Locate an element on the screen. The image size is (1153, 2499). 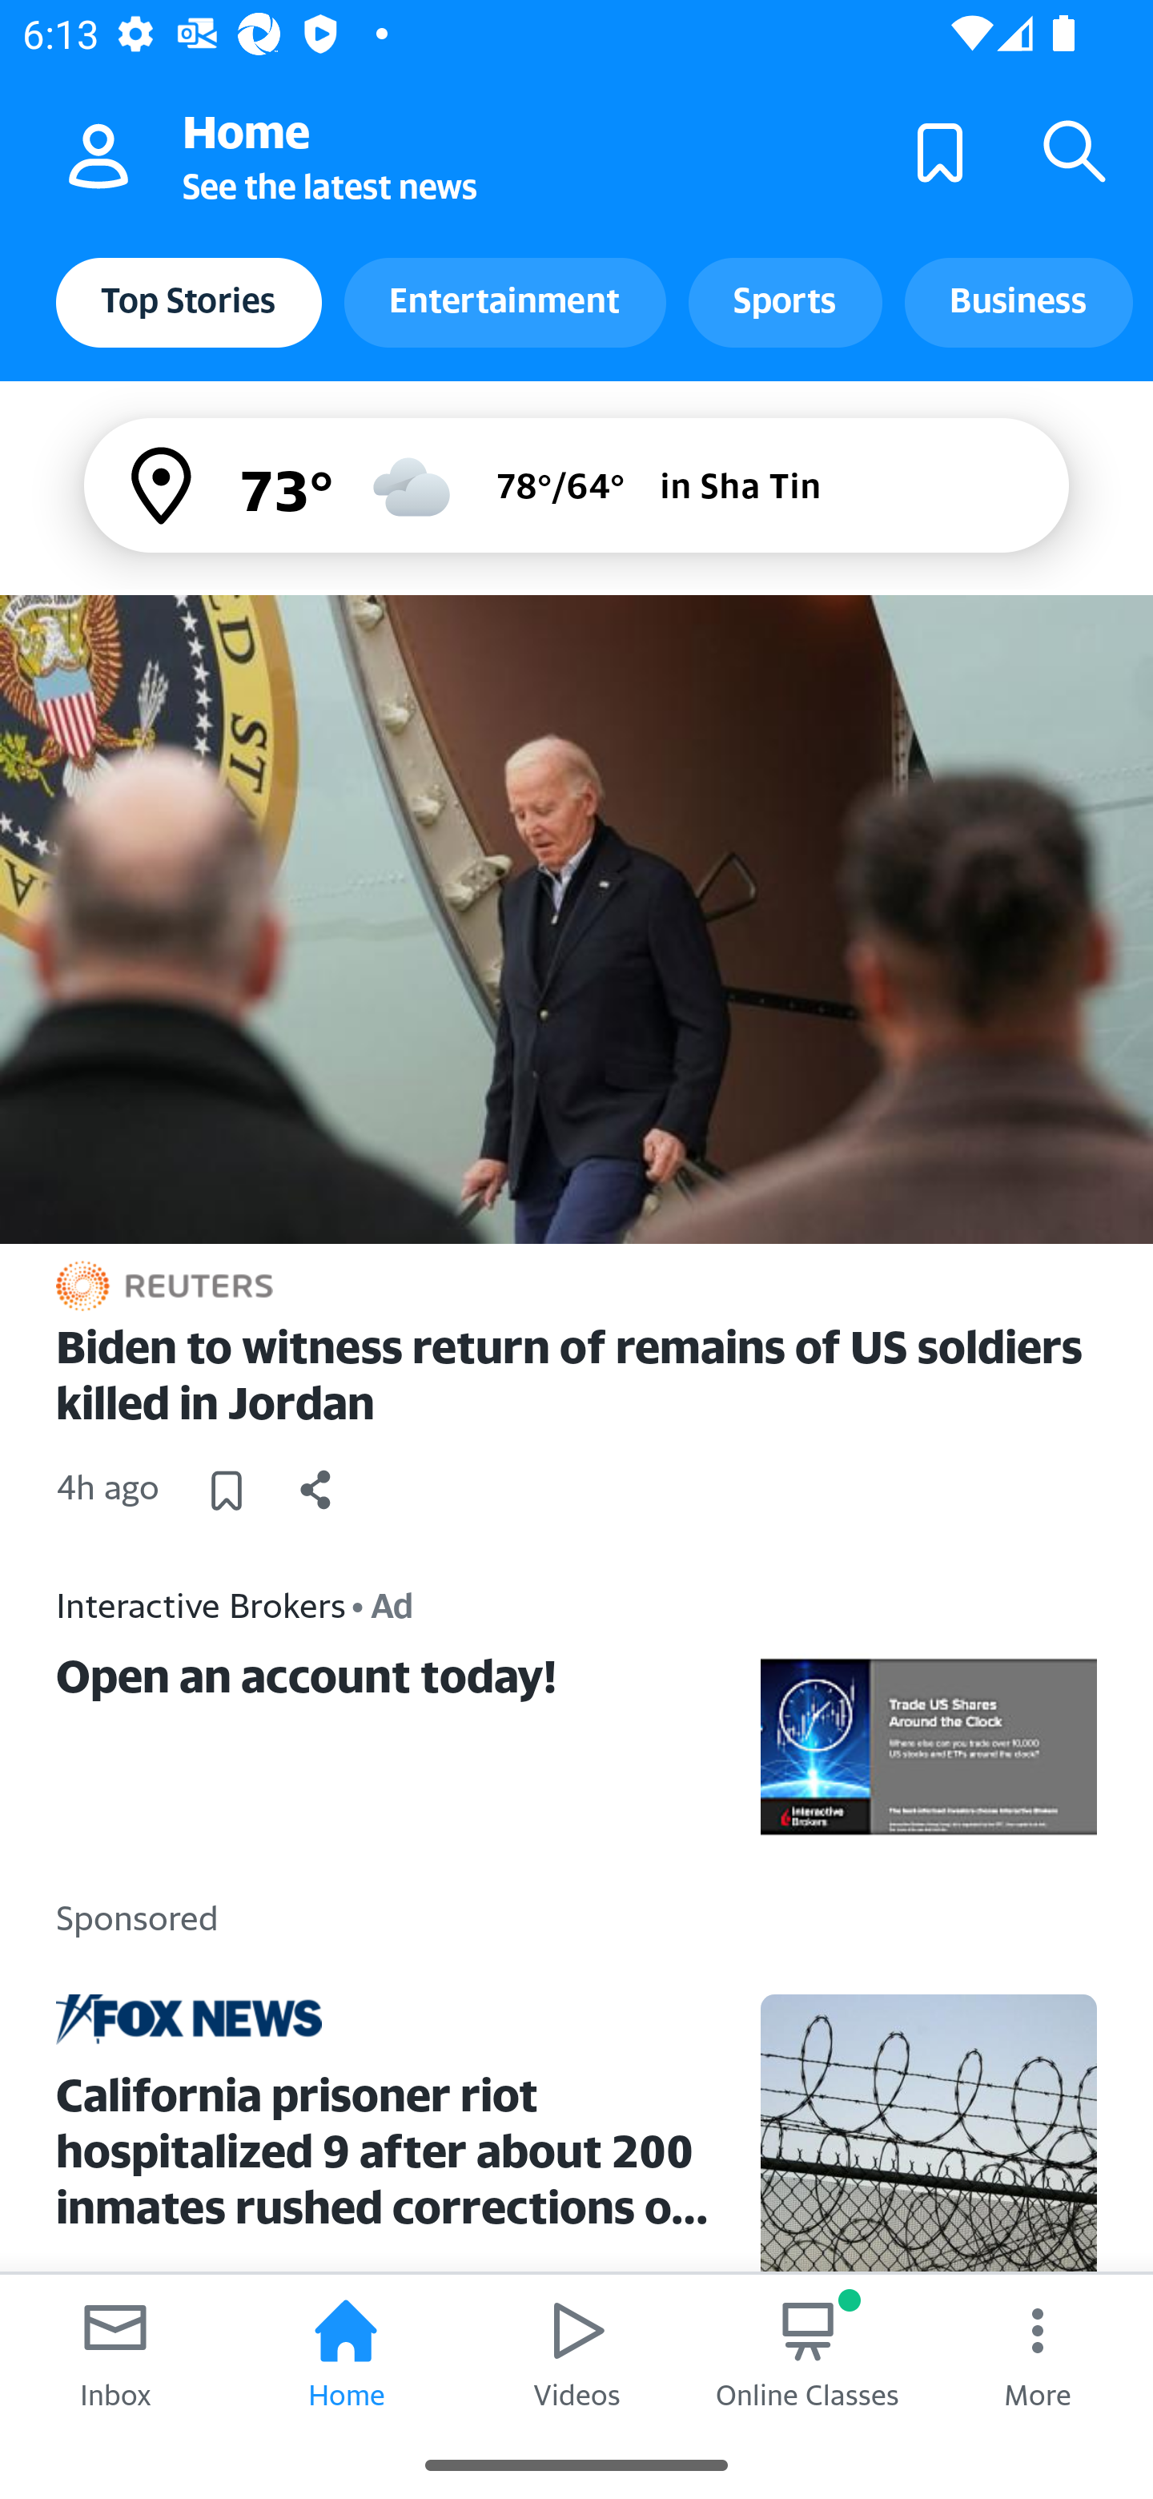
Business is located at coordinates (1018, 302).